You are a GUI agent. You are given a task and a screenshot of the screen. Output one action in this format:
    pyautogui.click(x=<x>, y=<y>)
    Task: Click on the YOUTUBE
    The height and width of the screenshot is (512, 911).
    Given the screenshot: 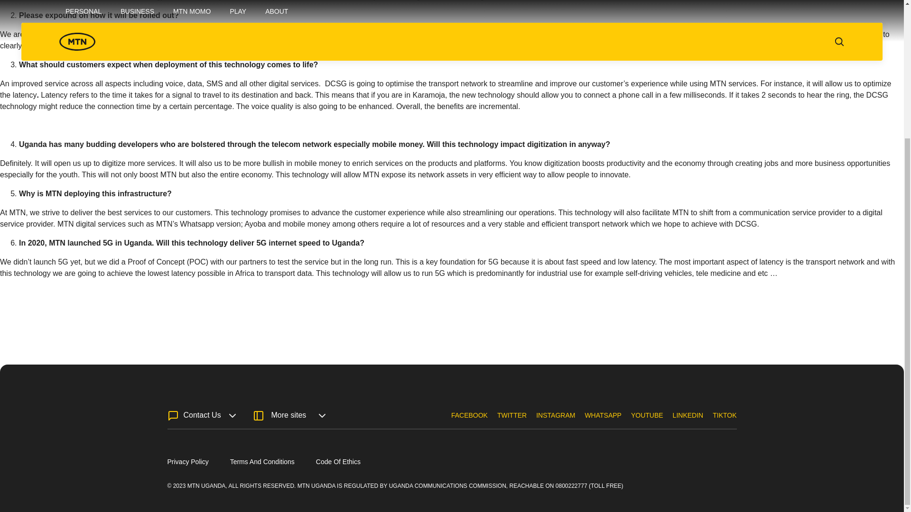 What is the action you would take?
    pyautogui.click(x=647, y=421)
    